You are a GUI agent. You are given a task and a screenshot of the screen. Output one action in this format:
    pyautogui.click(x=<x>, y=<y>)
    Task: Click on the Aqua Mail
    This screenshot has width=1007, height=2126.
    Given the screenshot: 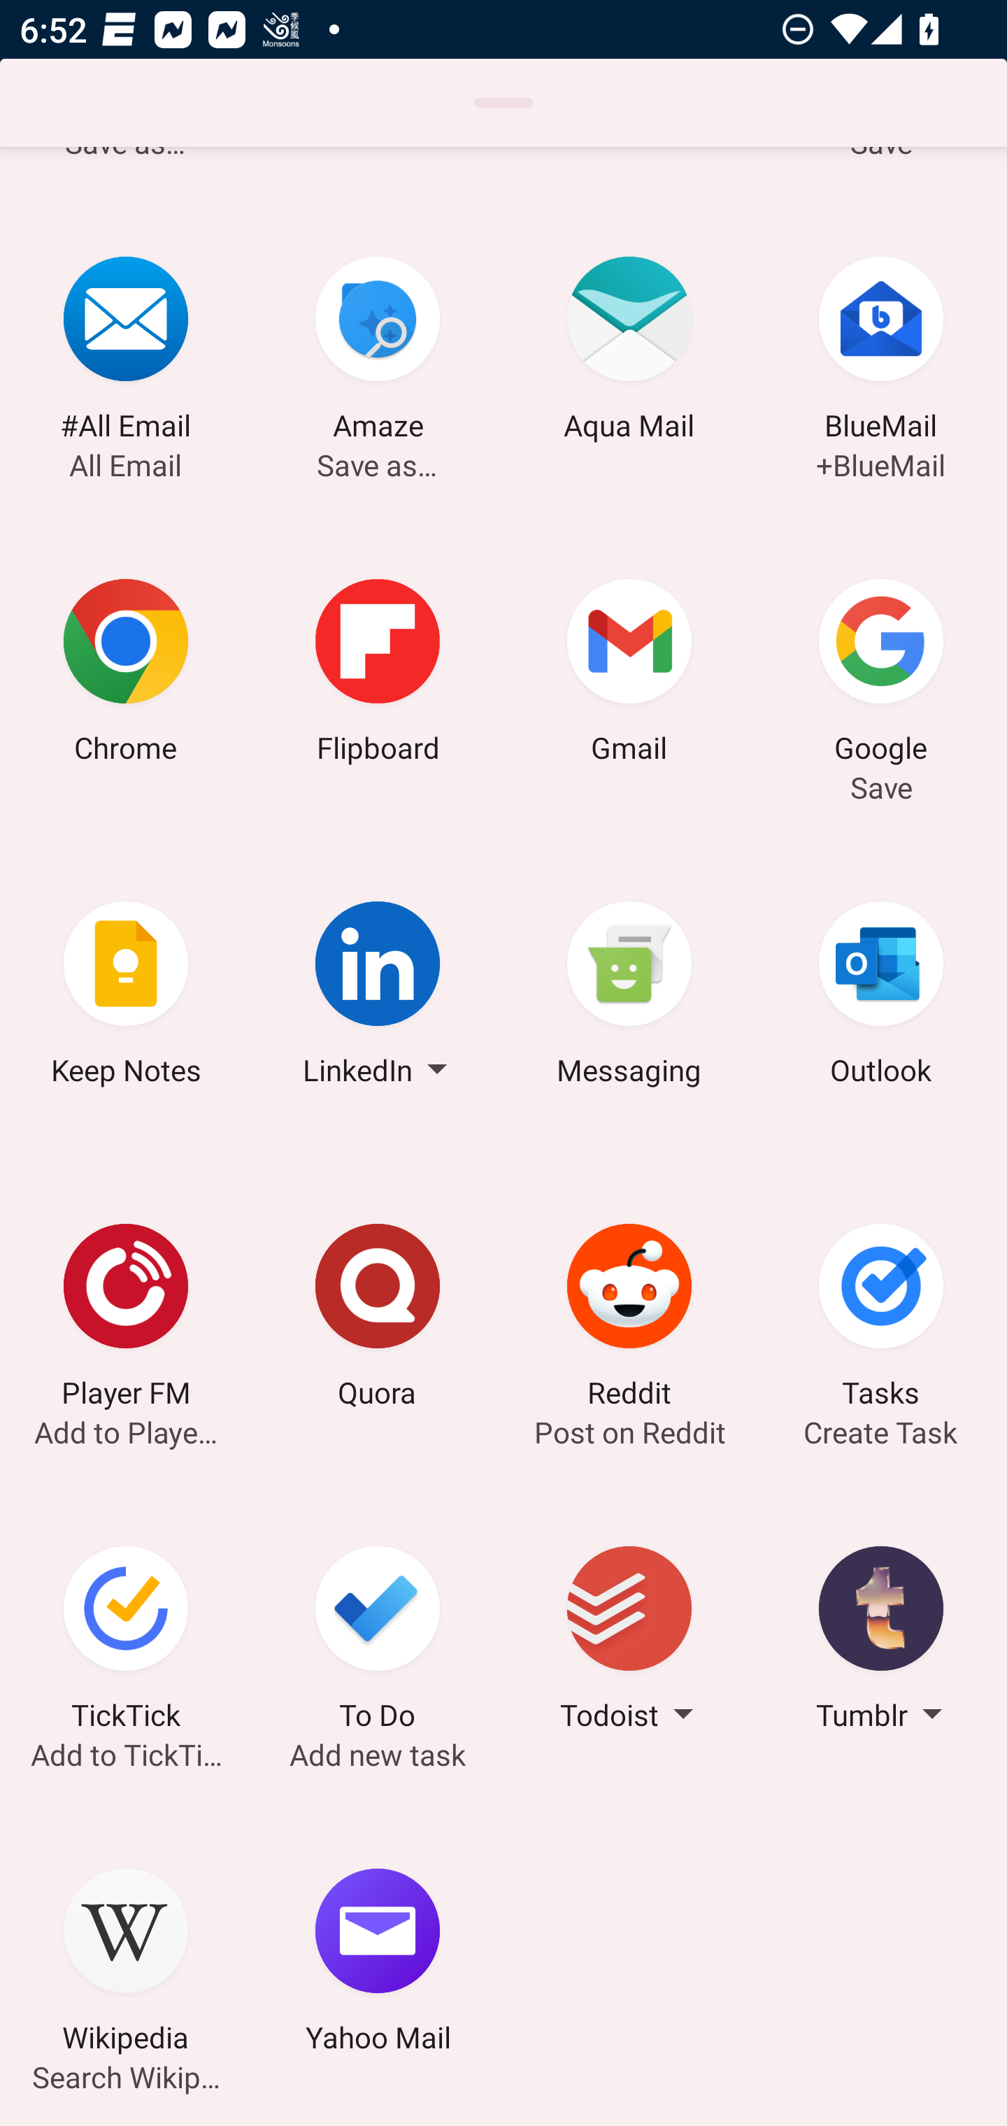 What is the action you would take?
    pyautogui.click(x=629, y=352)
    